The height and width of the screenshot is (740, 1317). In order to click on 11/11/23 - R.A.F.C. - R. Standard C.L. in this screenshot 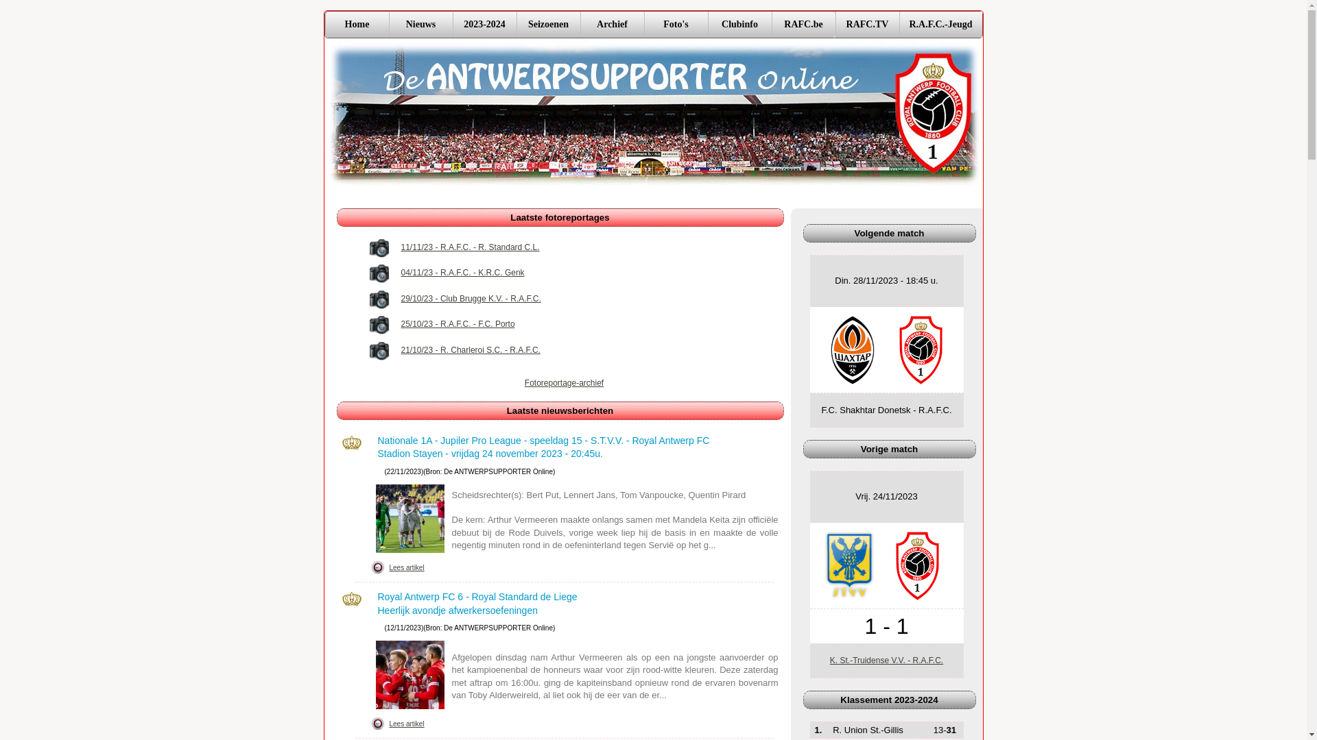, I will do `click(471, 248)`.